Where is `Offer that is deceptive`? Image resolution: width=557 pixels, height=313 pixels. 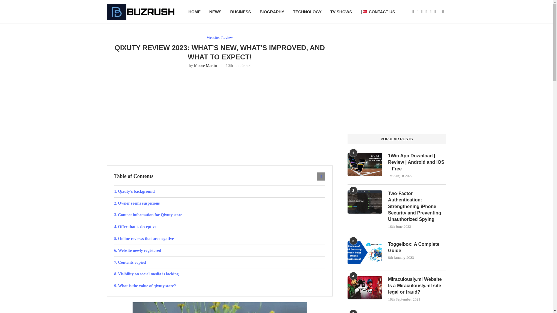 Offer that is deceptive is located at coordinates (220, 227).